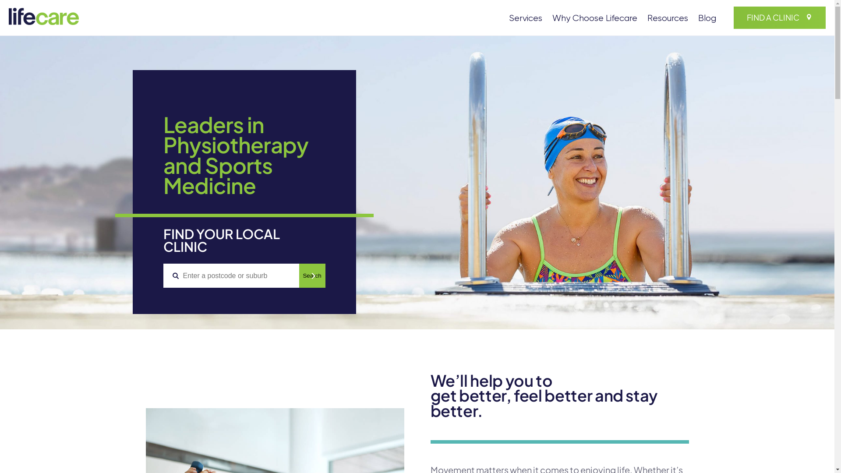 Image resolution: width=841 pixels, height=473 pixels. I want to click on Why Choose Lifecare, so click(595, 19).